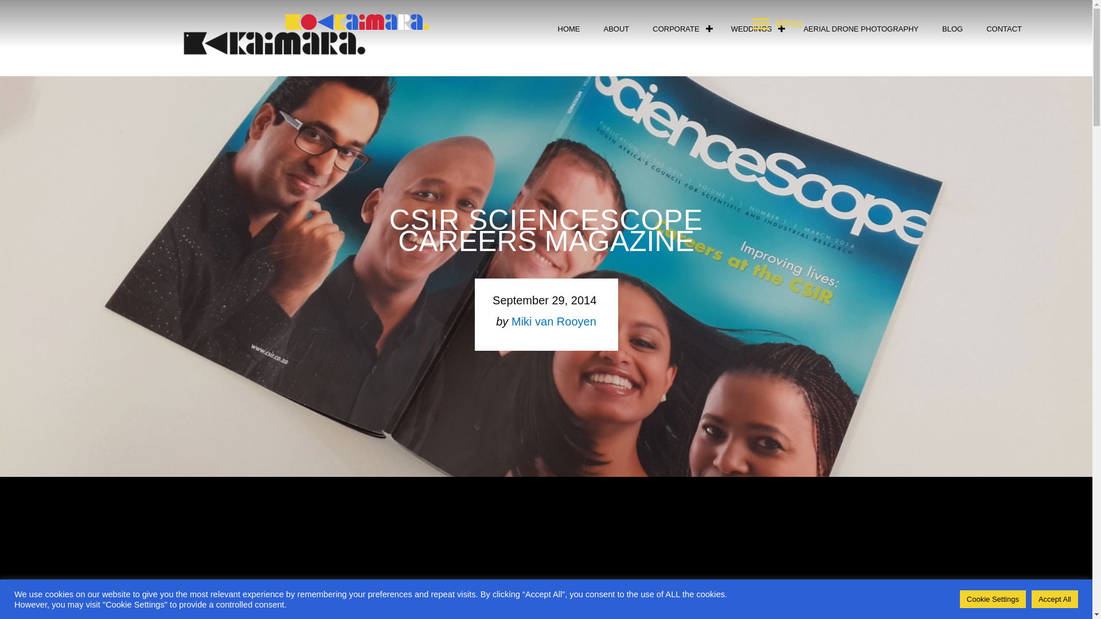  What do you see at coordinates (952, 29) in the screenshot?
I see `BLOG` at bounding box center [952, 29].